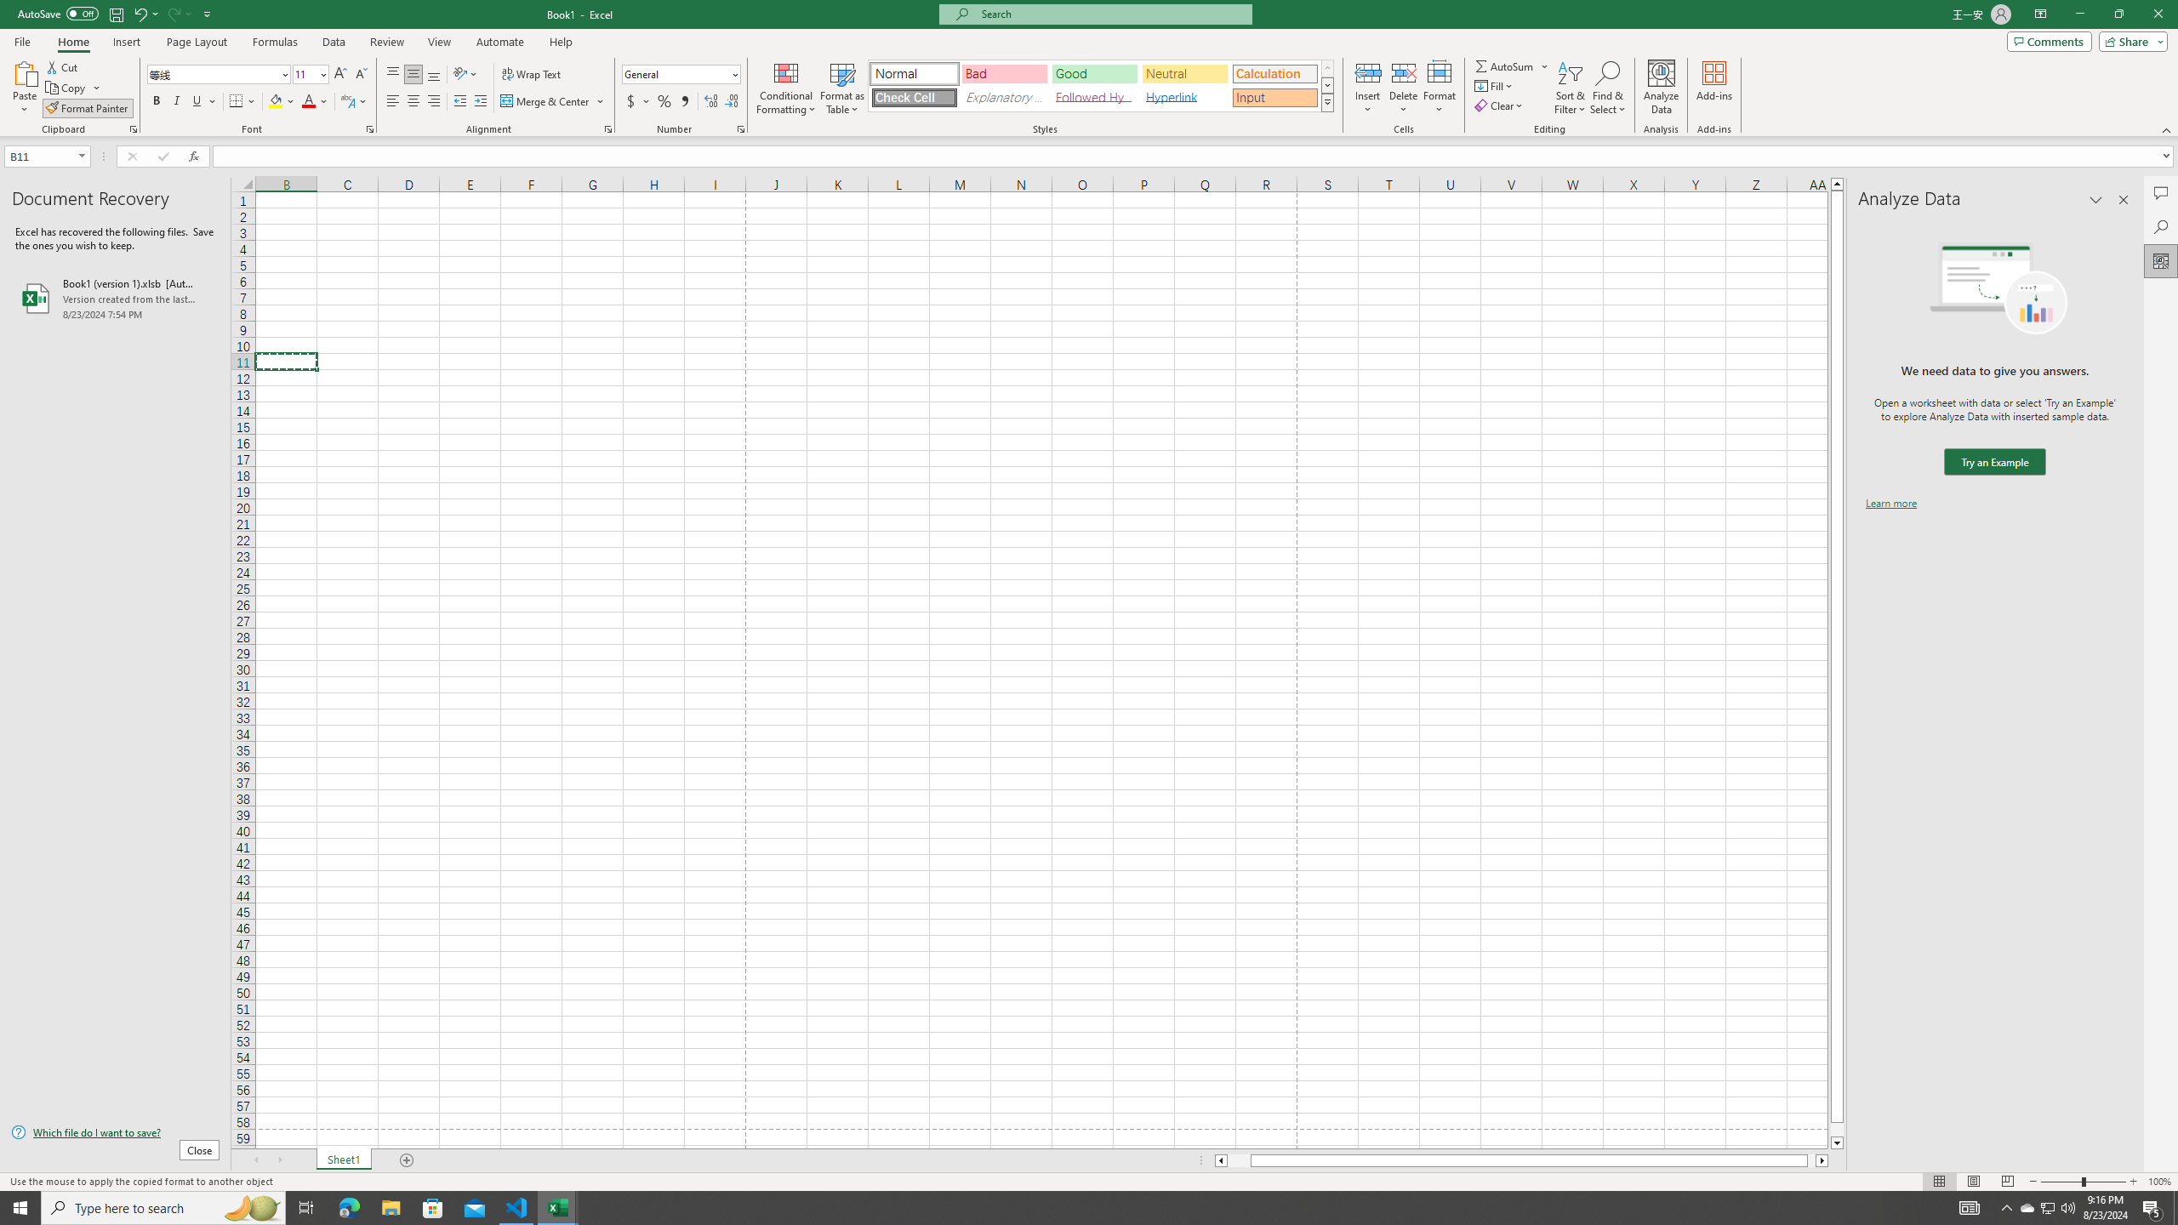 The image size is (2178, 1225). Describe the element at coordinates (203, 102) in the screenshot. I see `Underline` at that location.